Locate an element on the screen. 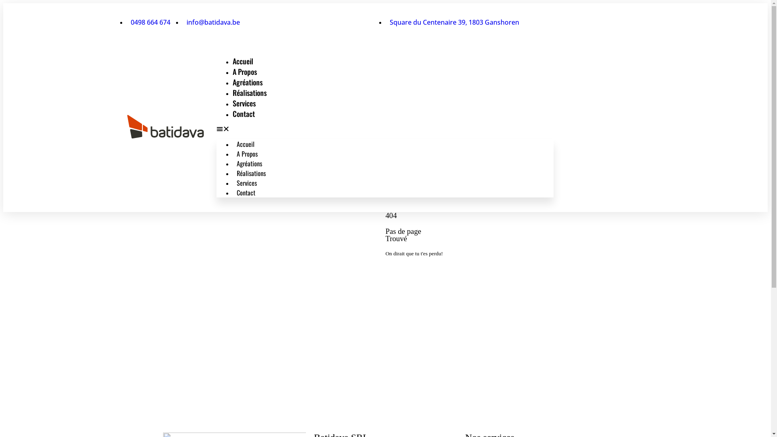  A Propos is located at coordinates (244, 72).